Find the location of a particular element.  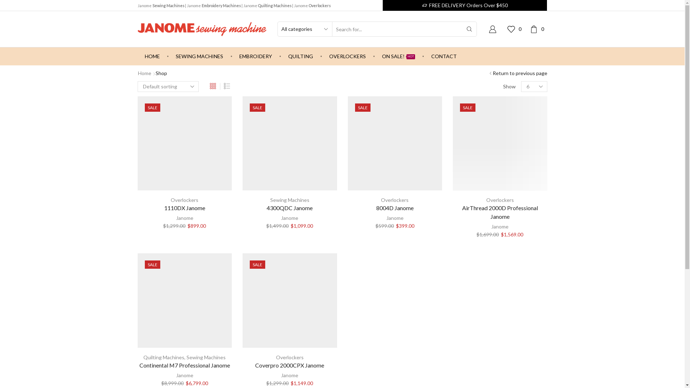

Quilting Machines is located at coordinates (164, 357).